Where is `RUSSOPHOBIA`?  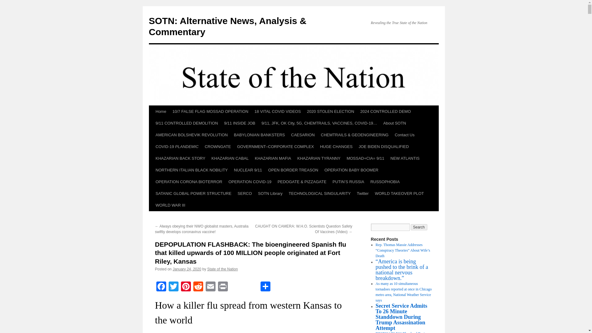
RUSSOPHOBIA is located at coordinates (385, 182).